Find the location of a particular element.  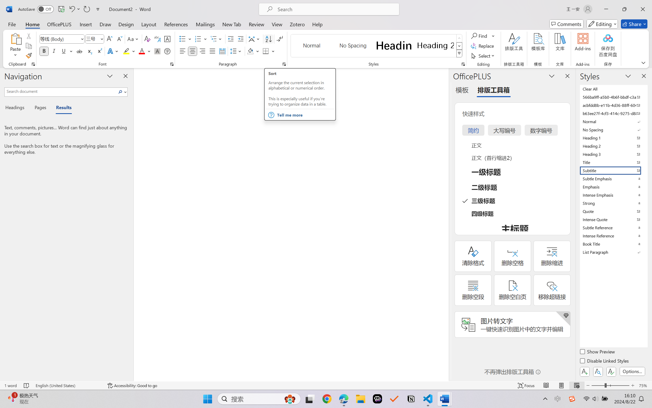

b63ee27f-4cf3-414c-9275-d88e3f90795e is located at coordinates (613, 113).